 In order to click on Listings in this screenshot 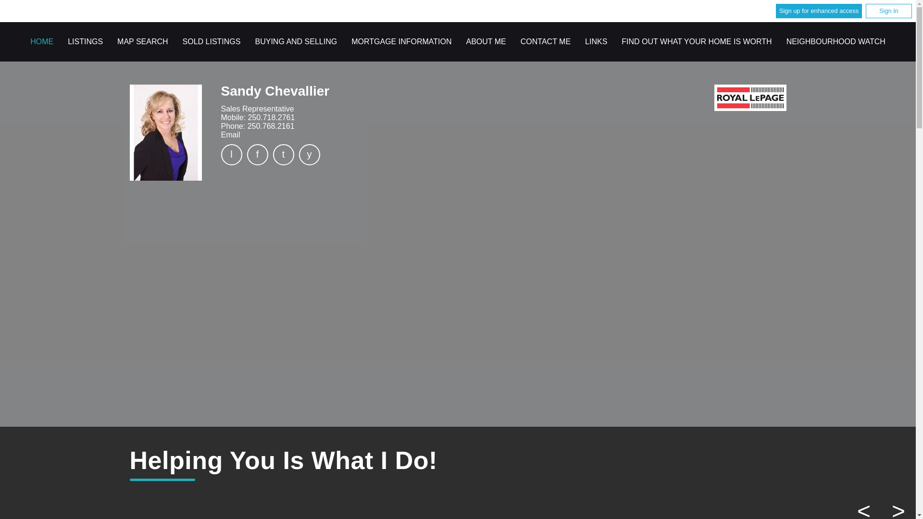, I will do `click(85, 41)`.